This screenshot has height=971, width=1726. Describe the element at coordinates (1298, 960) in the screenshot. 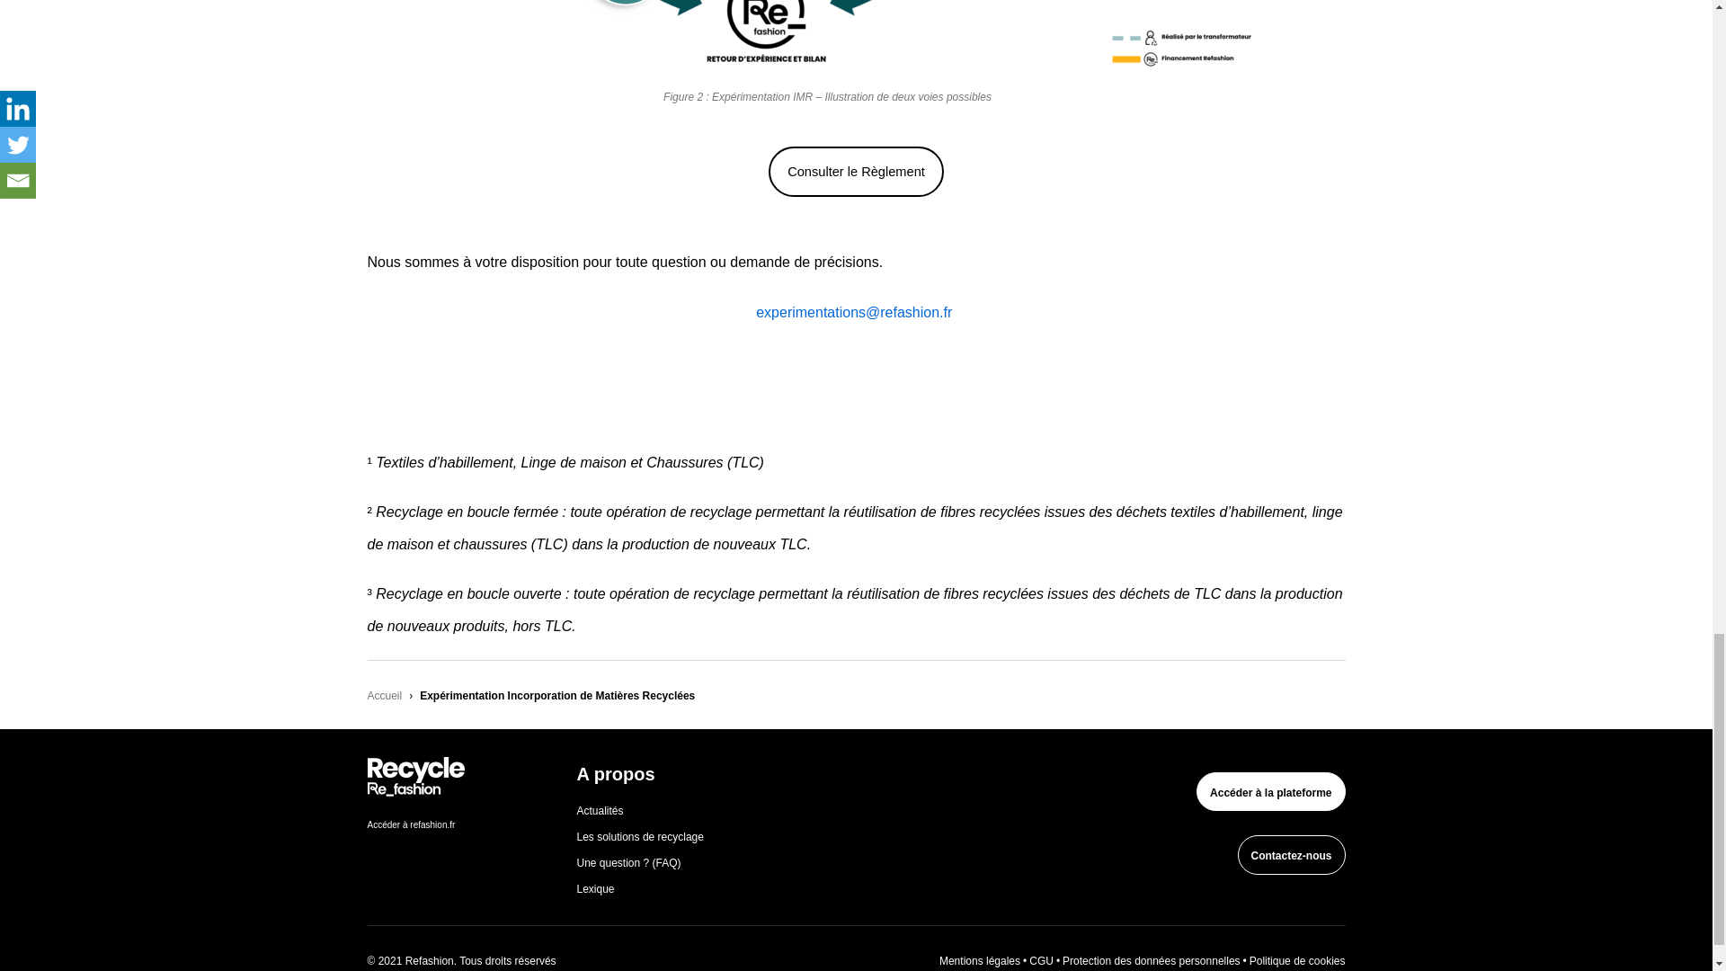

I see `Politique de cookies` at that location.